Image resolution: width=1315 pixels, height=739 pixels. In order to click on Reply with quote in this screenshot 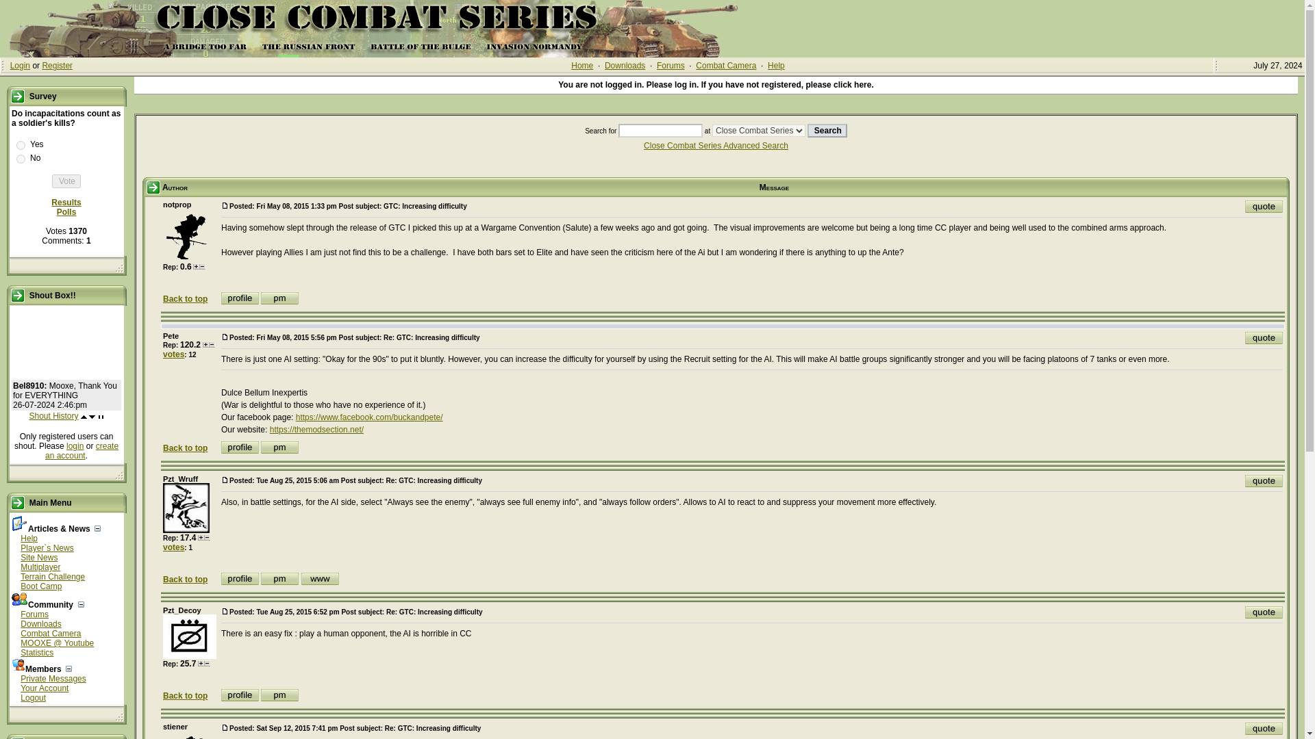, I will do `click(1264, 612)`.